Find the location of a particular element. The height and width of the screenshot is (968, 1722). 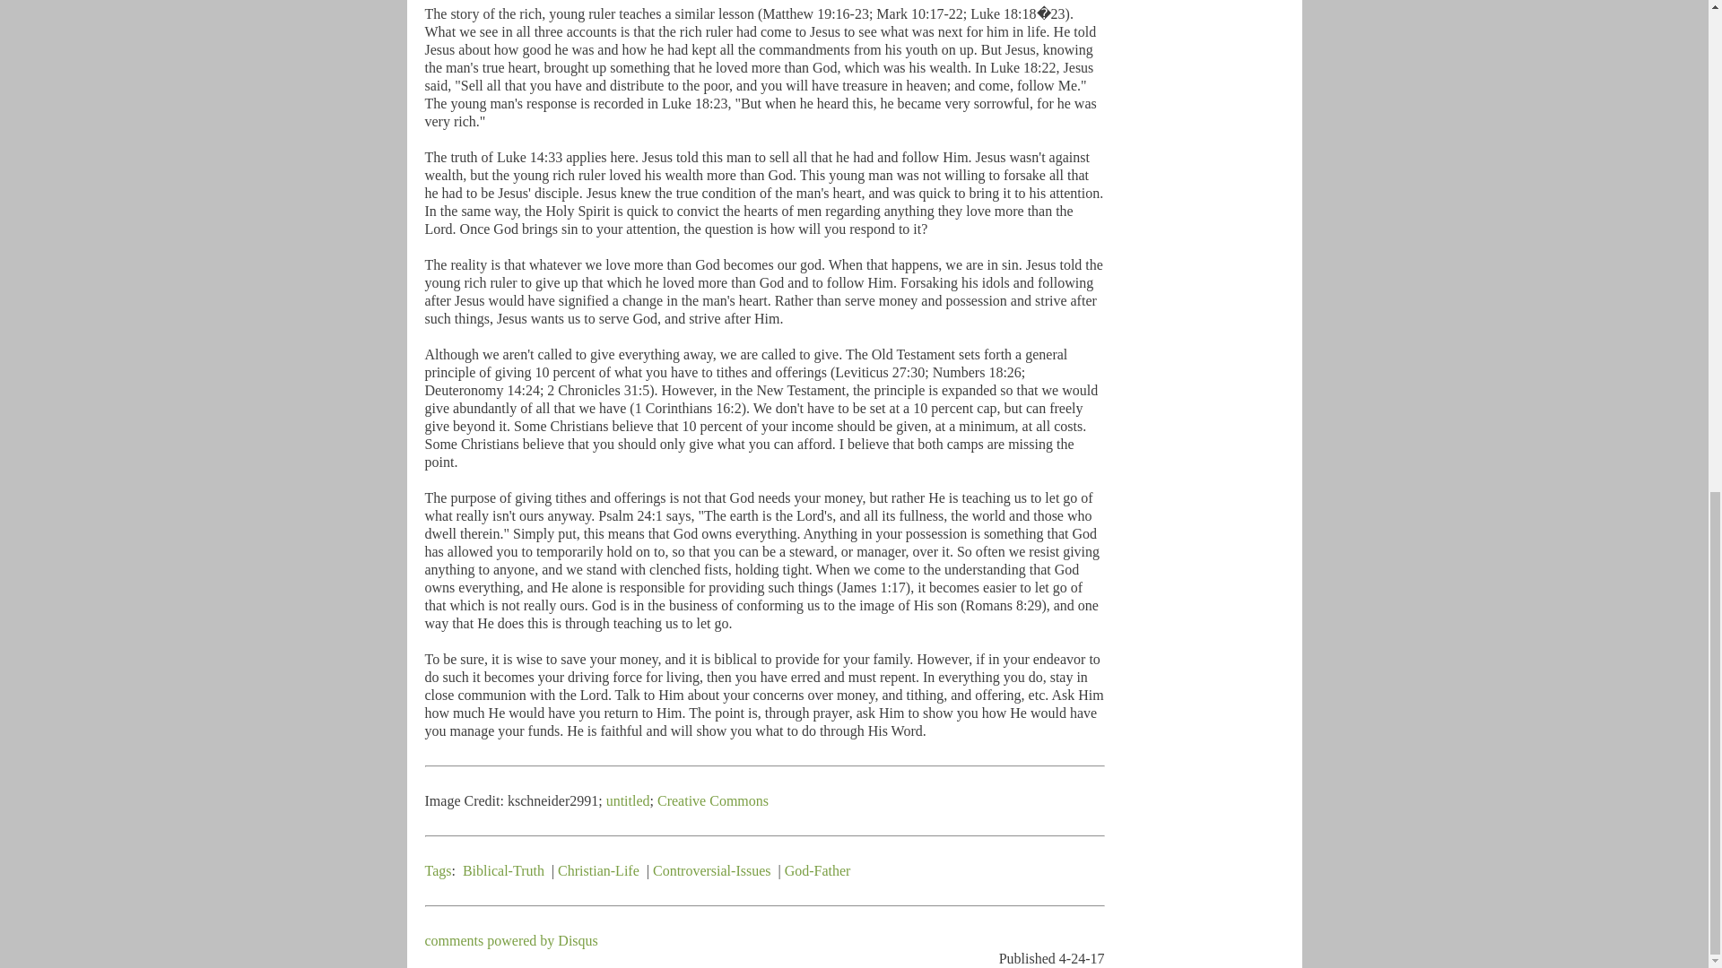

Creative Commons is located at coordinates (712, 799).